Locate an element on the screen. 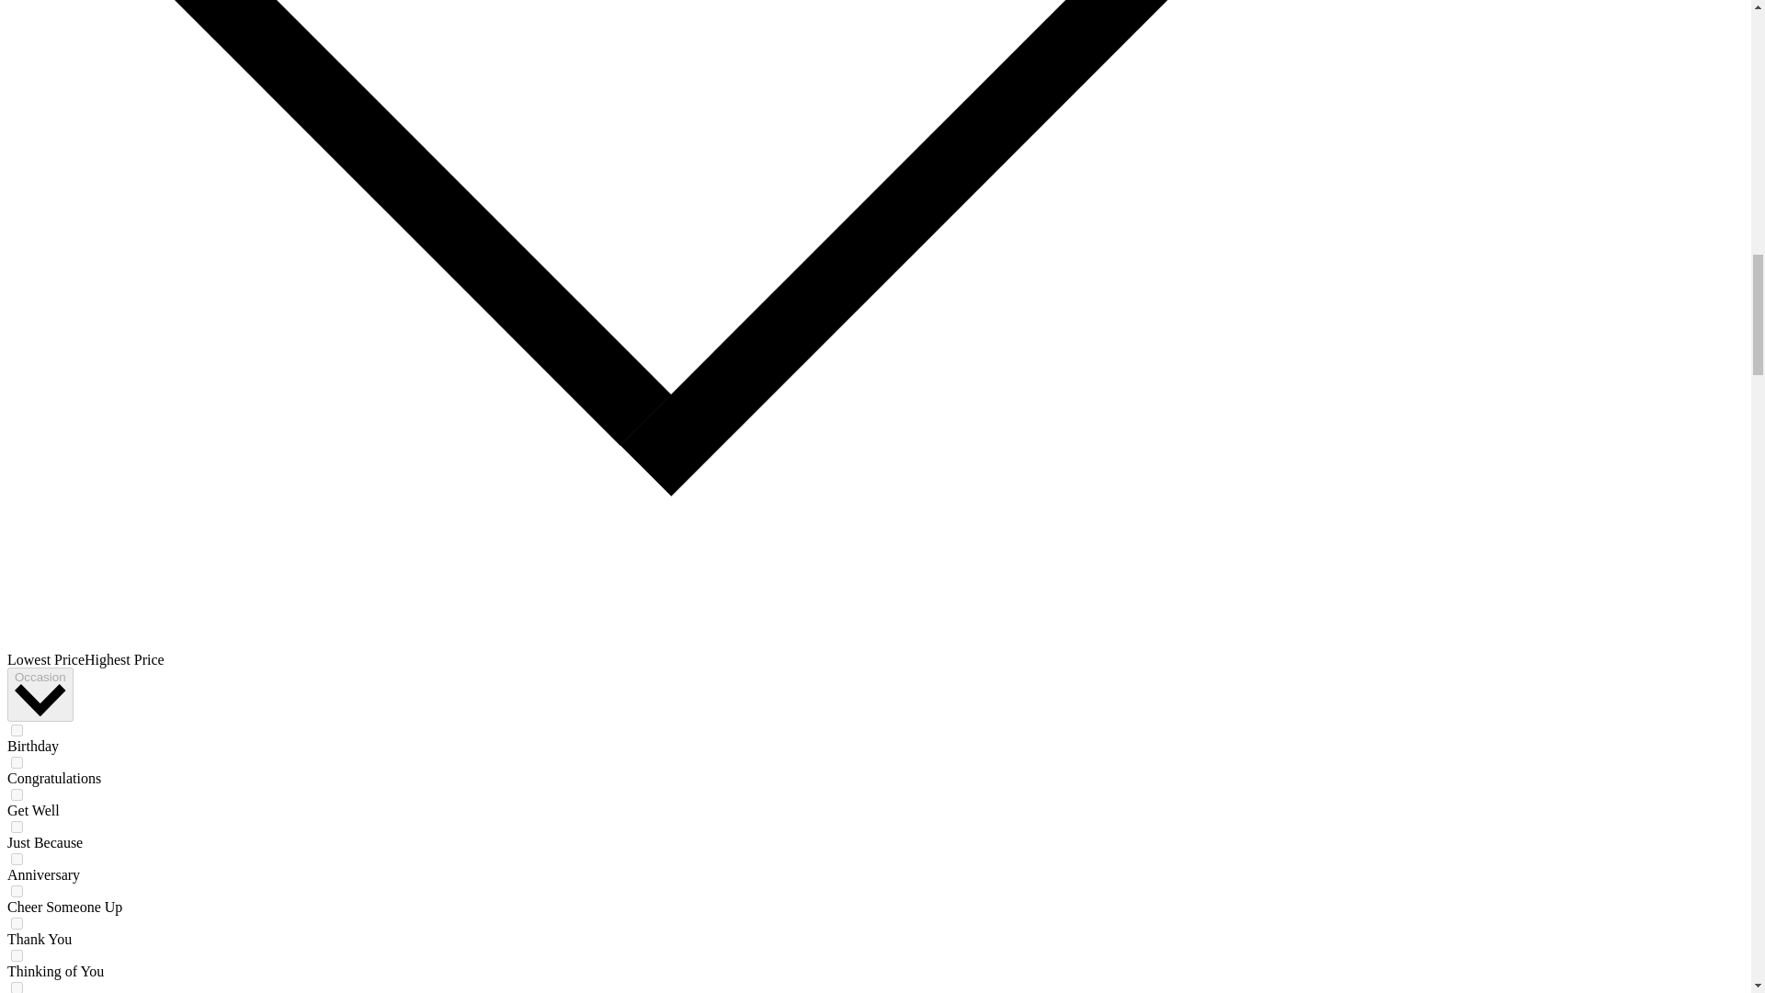 The image size is (1765, 993). 1 is located at coordinates (17, 730).